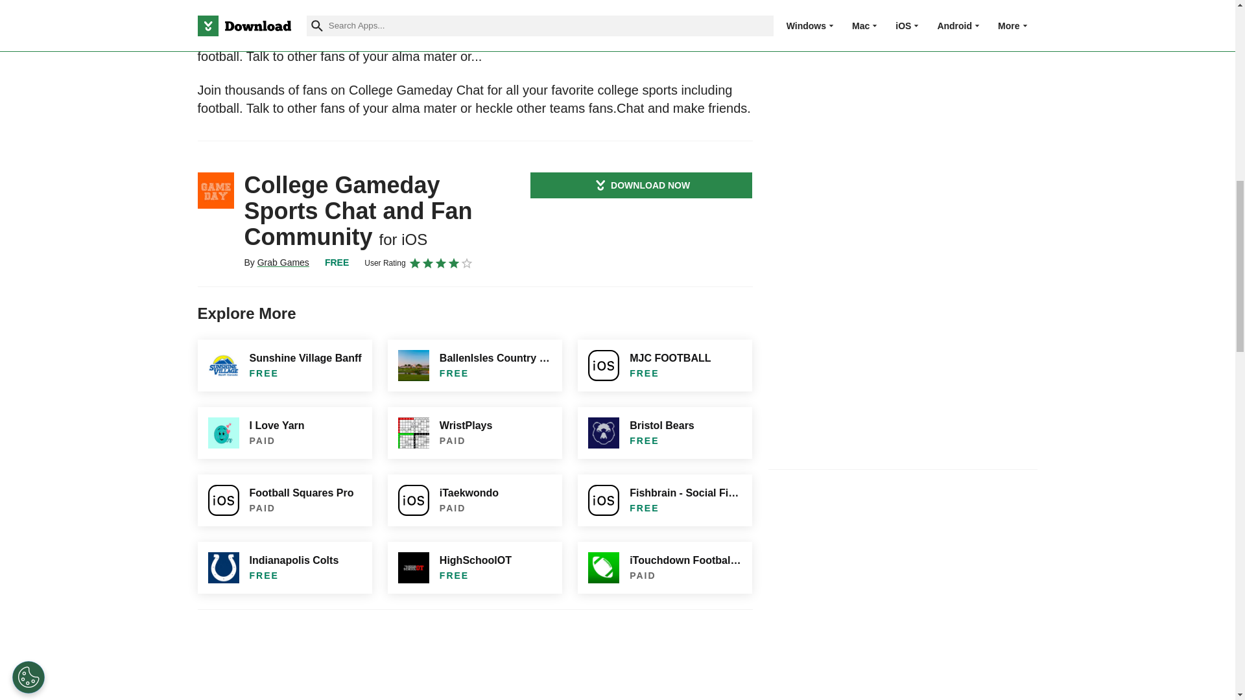 This screenshot has width=1245, height=700. I want to click on iTaekwondo, so click(475, 500).